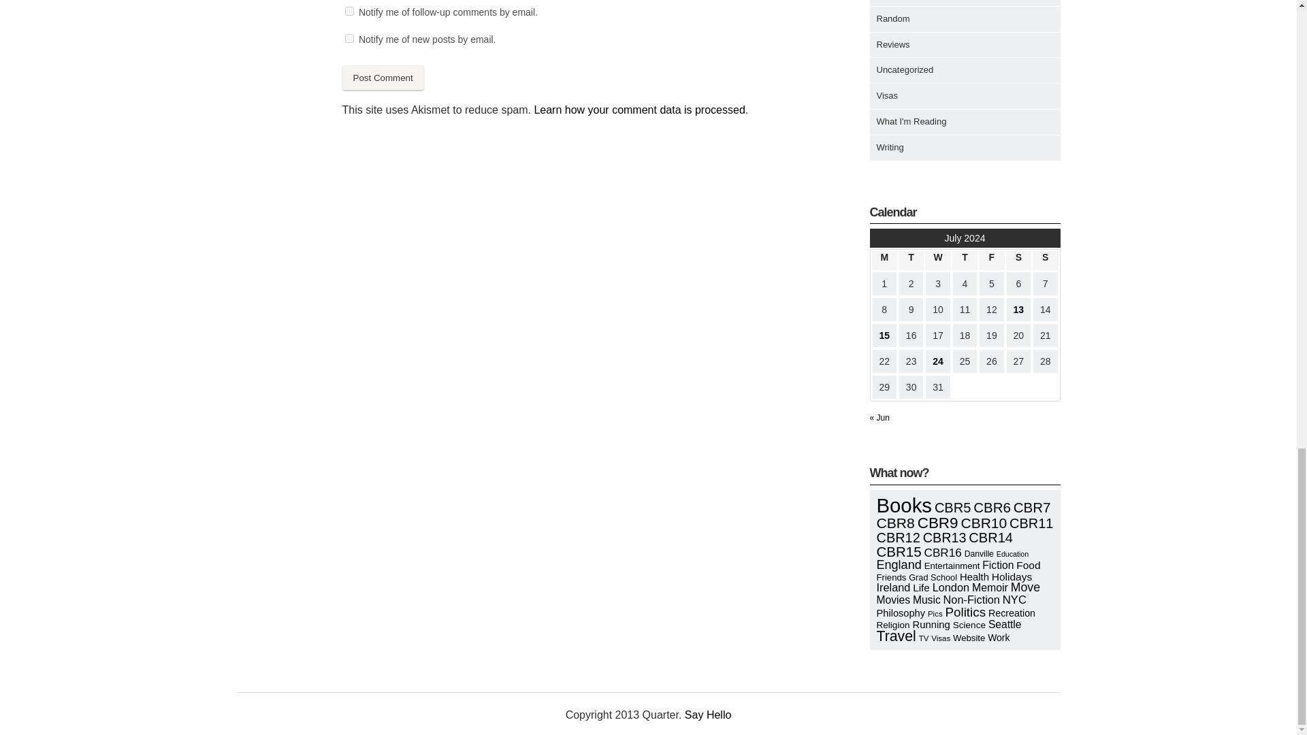 This screenshot has width=1307, height=735. What do you see at coordinates (937, 261) in the screenshot?
I see `Wednesday` at bounding box center [937, 261].